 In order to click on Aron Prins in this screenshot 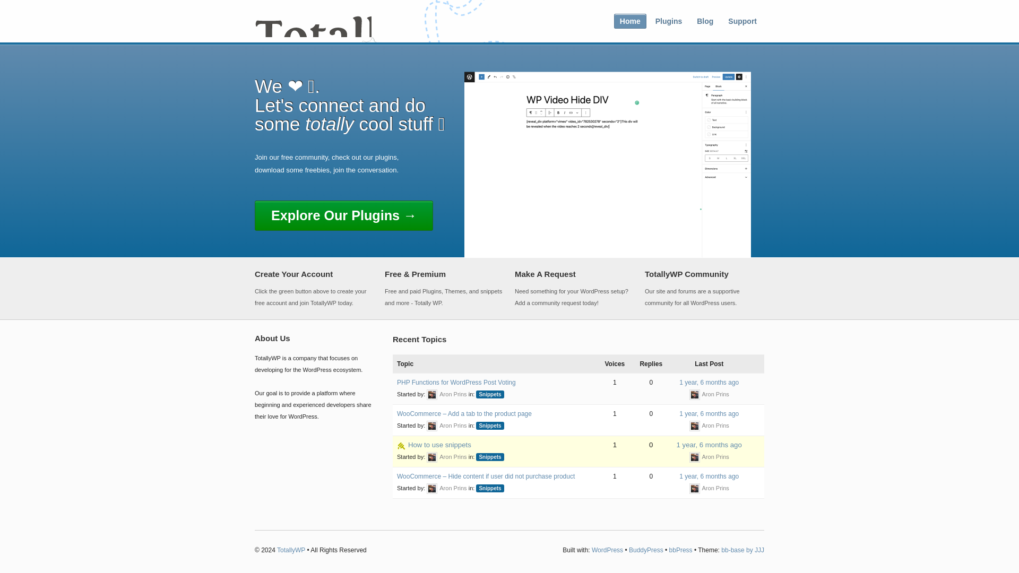, I will do `click(447, 425)`.